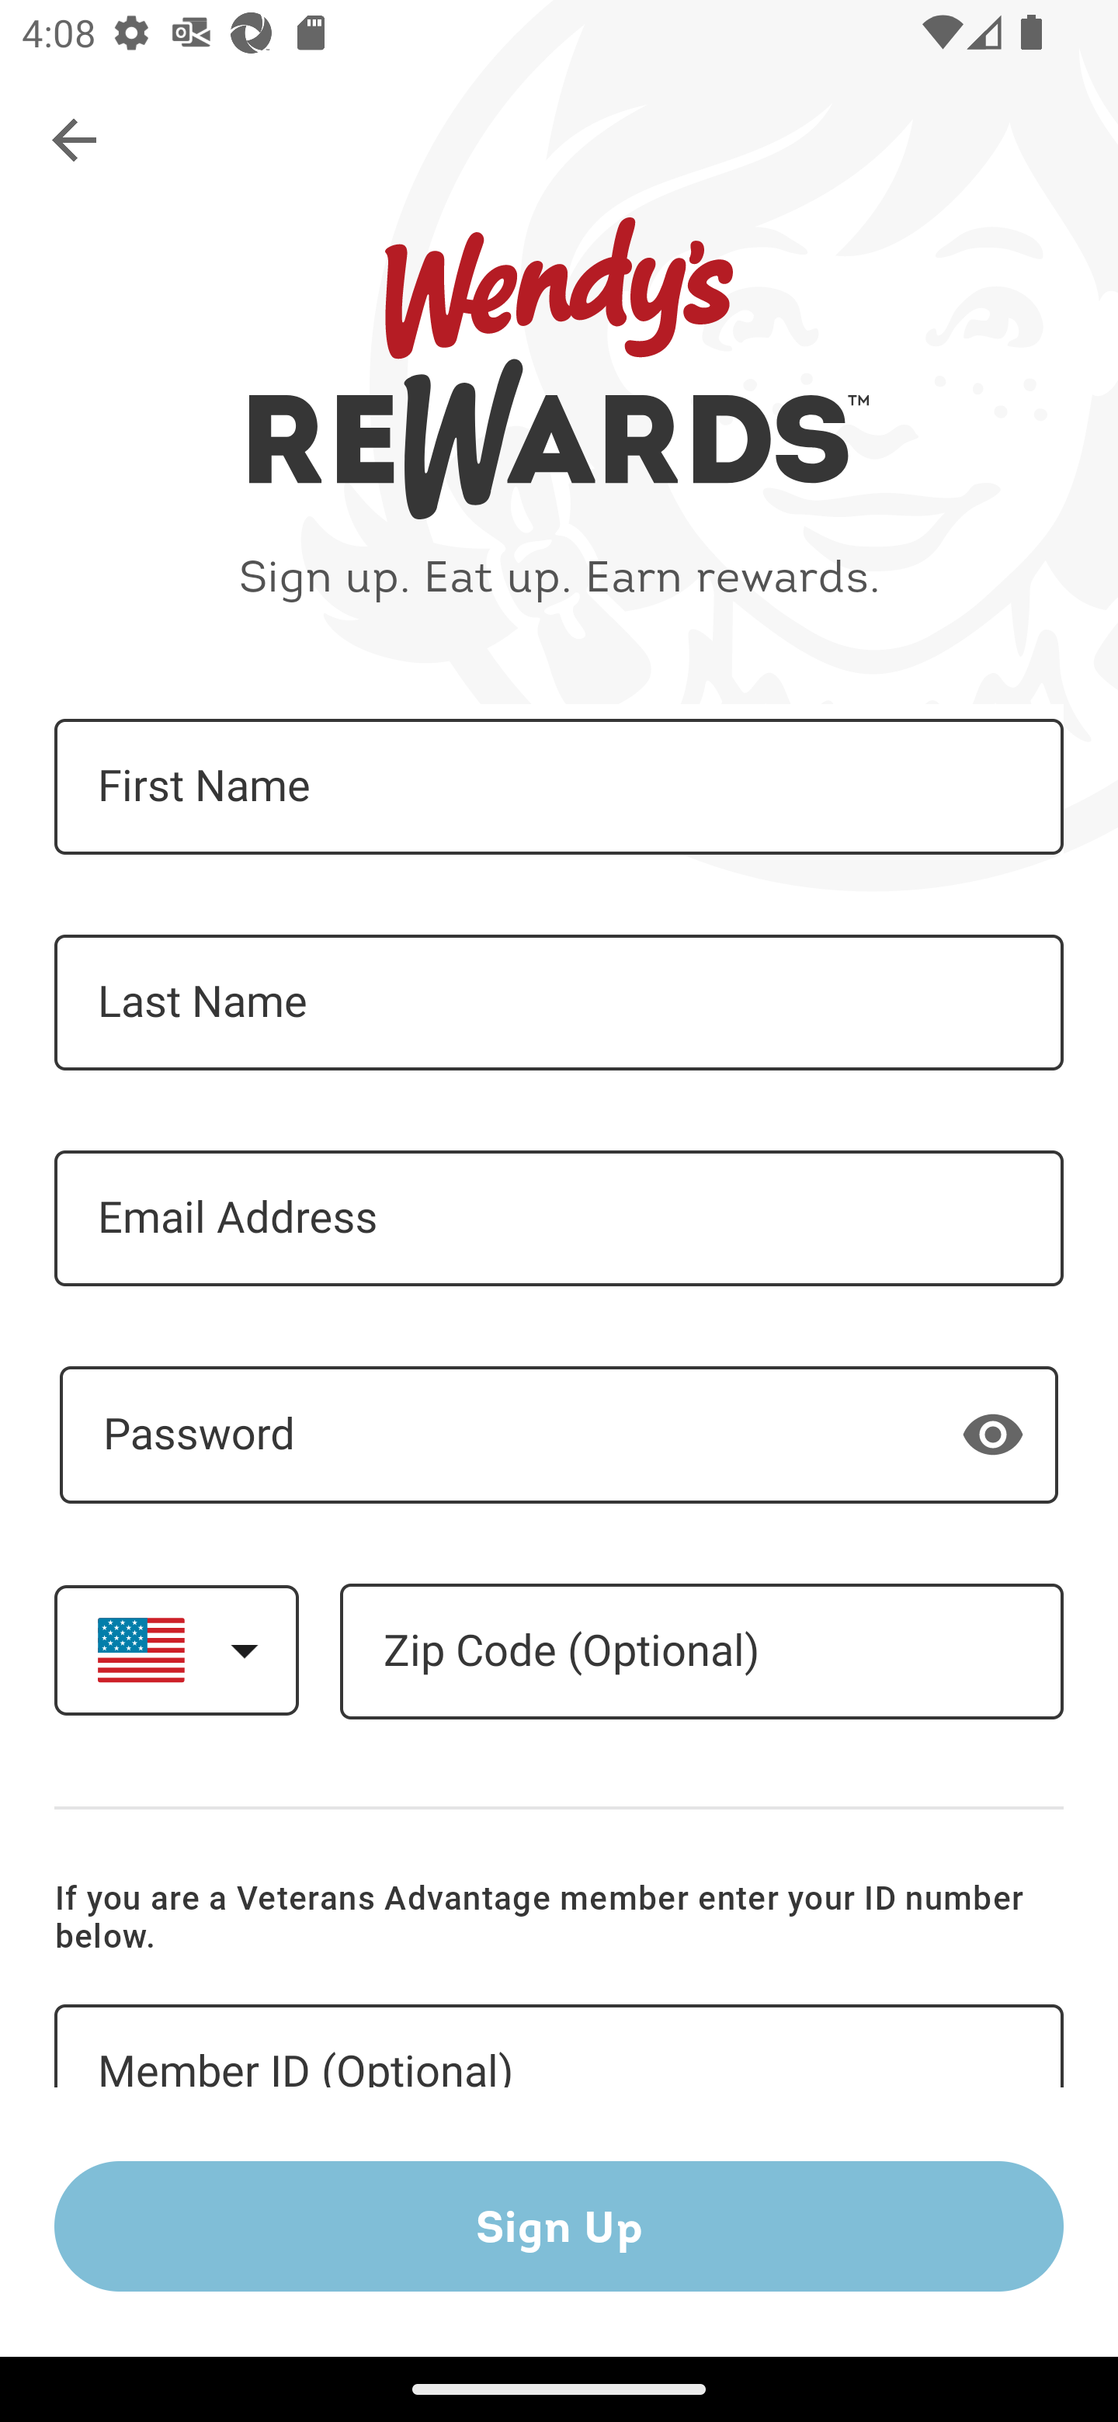 This screenshot has width=1118, height=2422. What do you see at coordinates (559, 2046) in the screenshot?
I see `Veterans Advantage ID – Optional` at bounding box center [559, 2046].